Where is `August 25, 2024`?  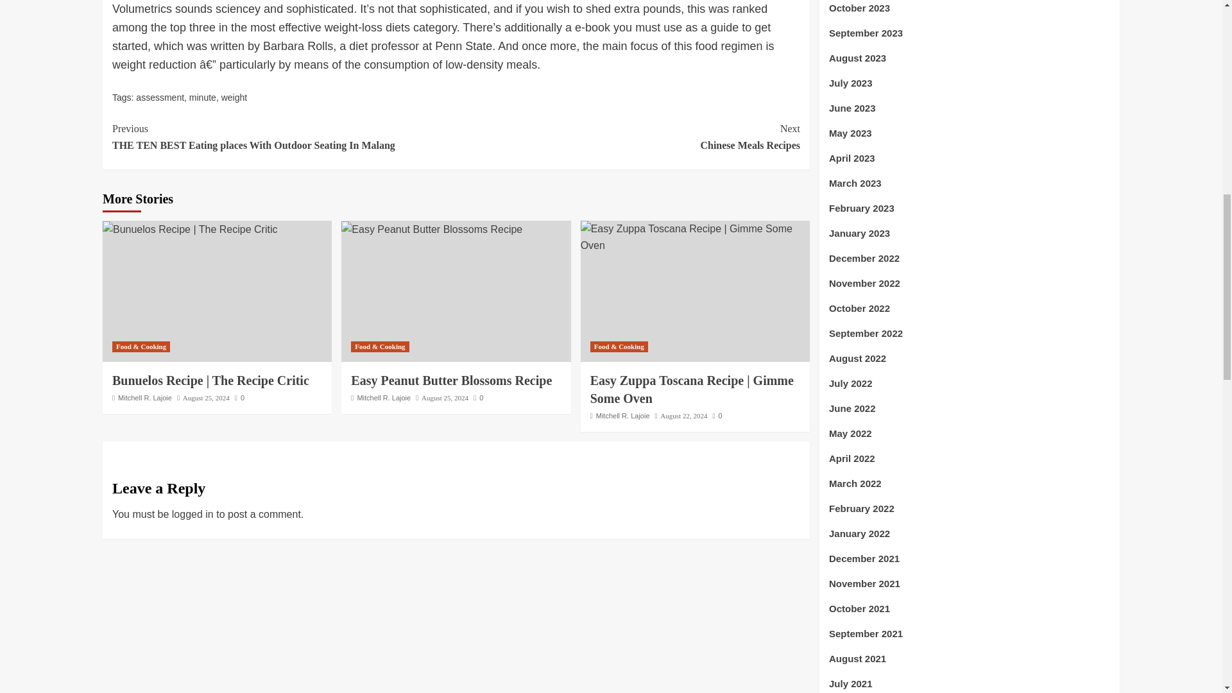
August 25, 2024 is located at coordinates (205, 398).